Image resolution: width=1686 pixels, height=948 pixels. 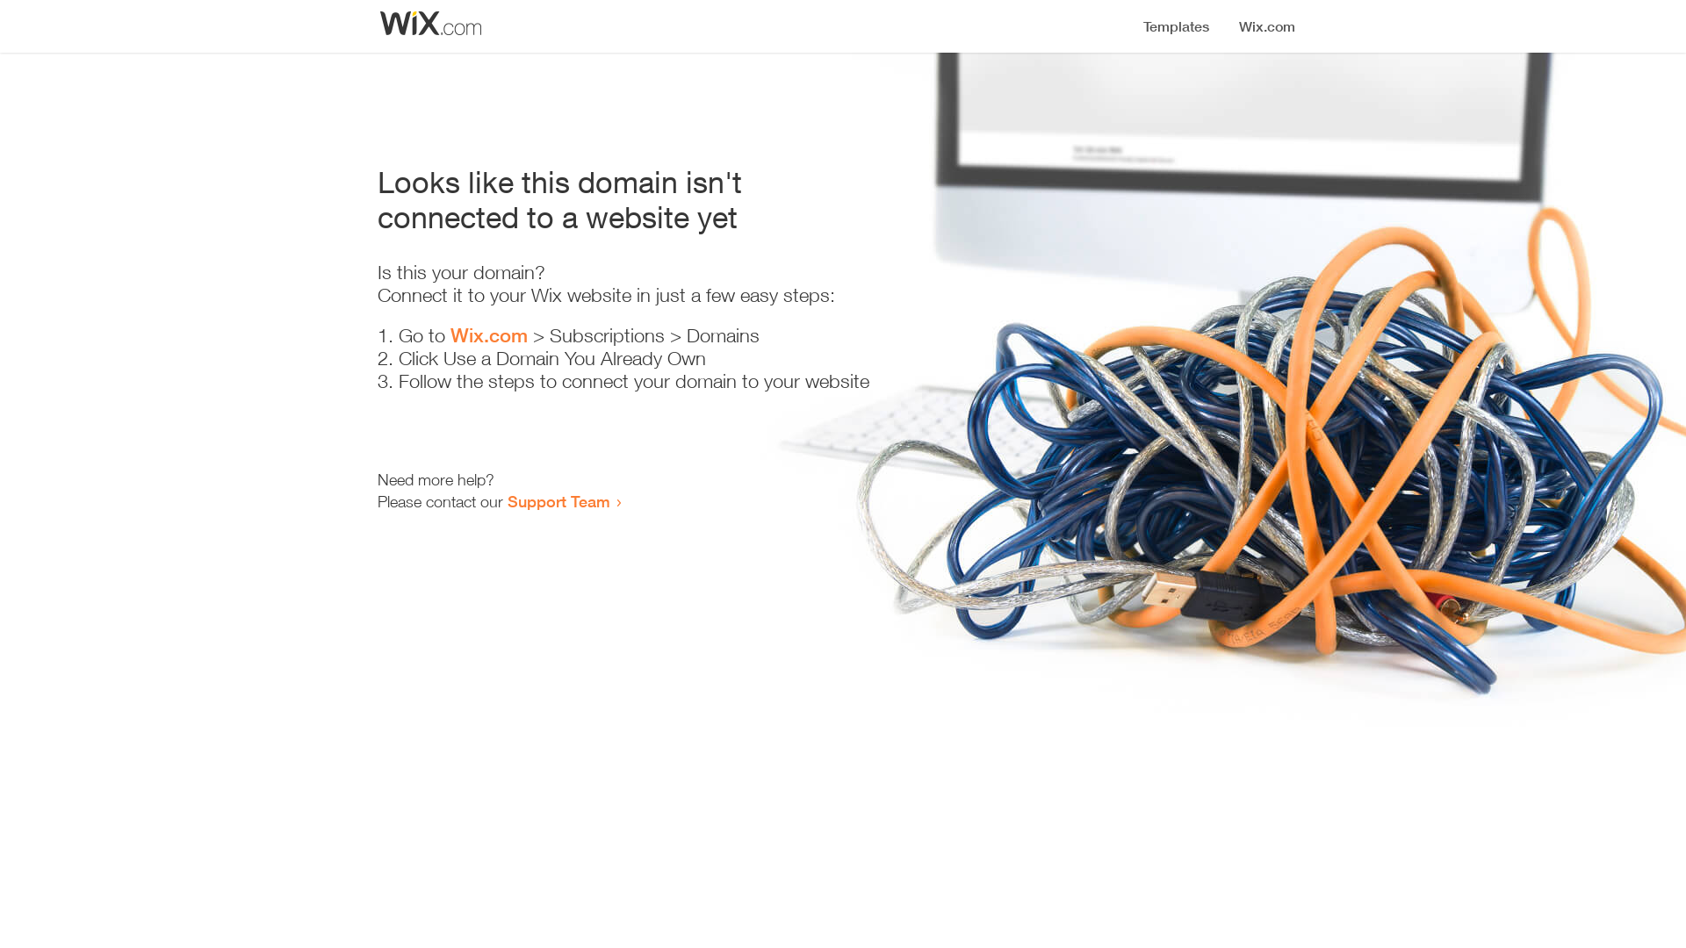 What do you see at coordinates (558, 501) in the screenshot?
I see `Support Team` at bounding box center [558, 501].